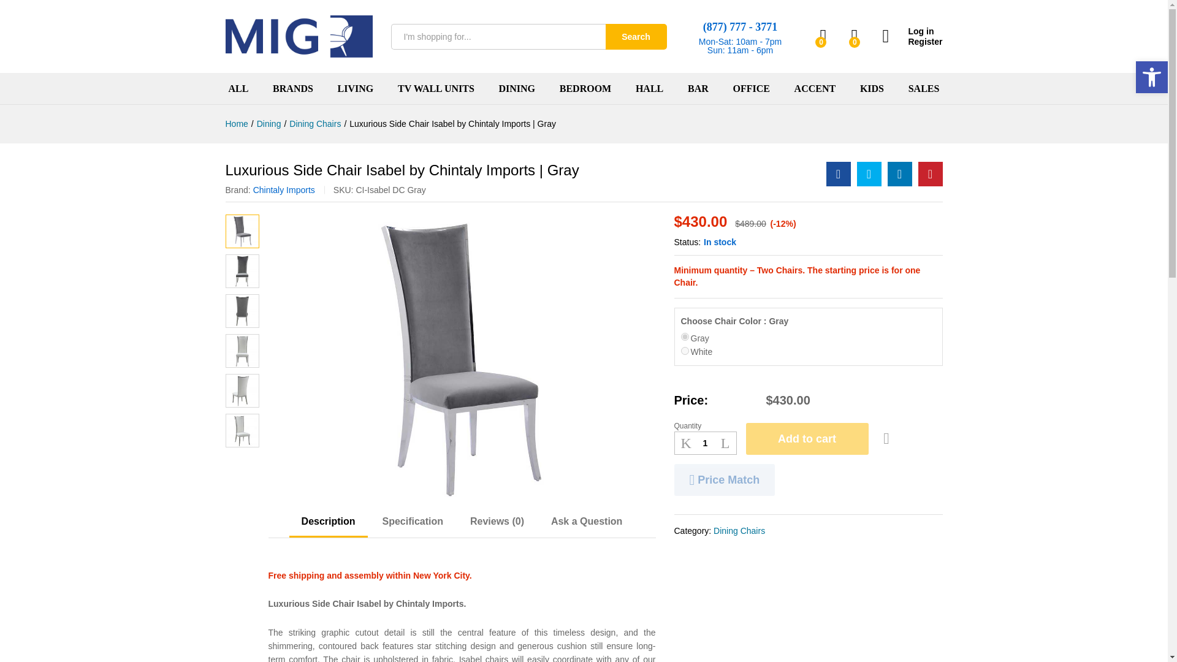 The height and width of the screenshot is (662, 1177). I want to click on 0, so click(824, 36).